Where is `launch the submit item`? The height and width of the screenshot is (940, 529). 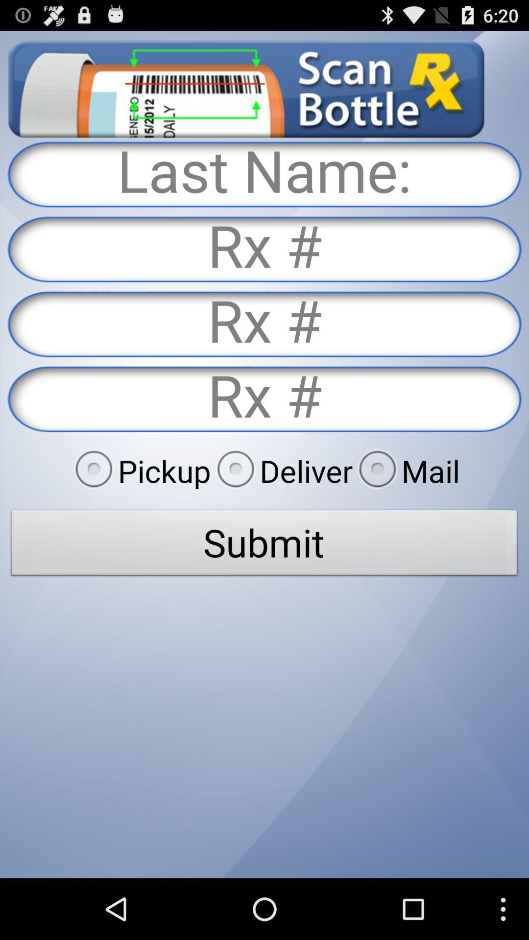 launch the submit item is located at coordinates (264, 545).